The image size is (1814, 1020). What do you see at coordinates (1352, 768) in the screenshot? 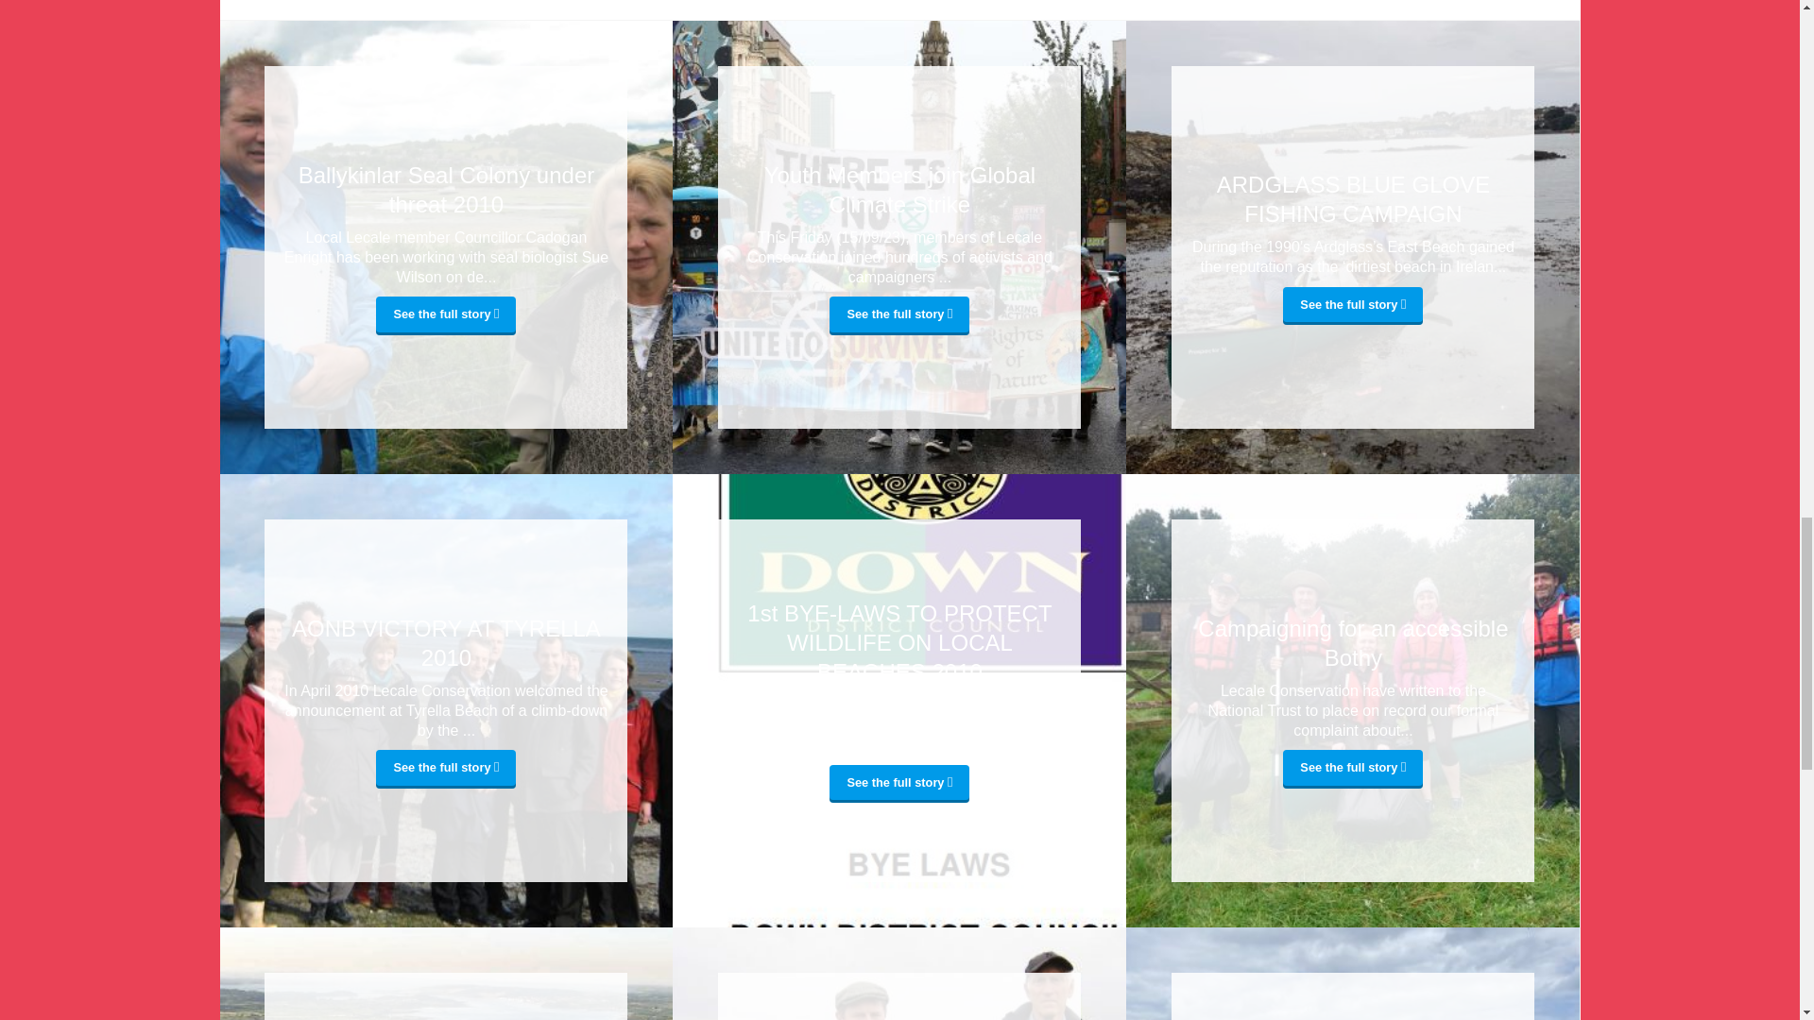
I see `See the full story` at bounding box center [1352, 768].